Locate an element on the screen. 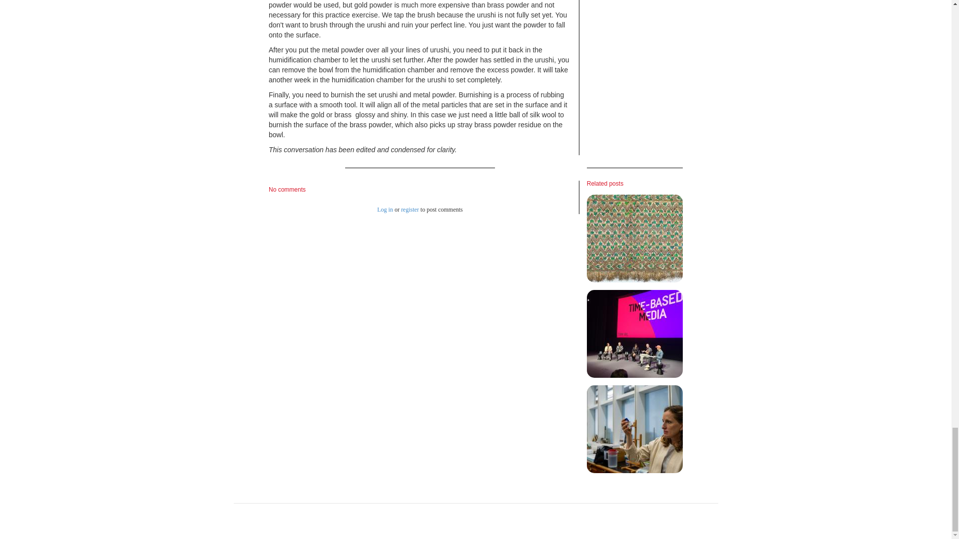 The image size is (959, 539). register is located at coordinates (410, 209).